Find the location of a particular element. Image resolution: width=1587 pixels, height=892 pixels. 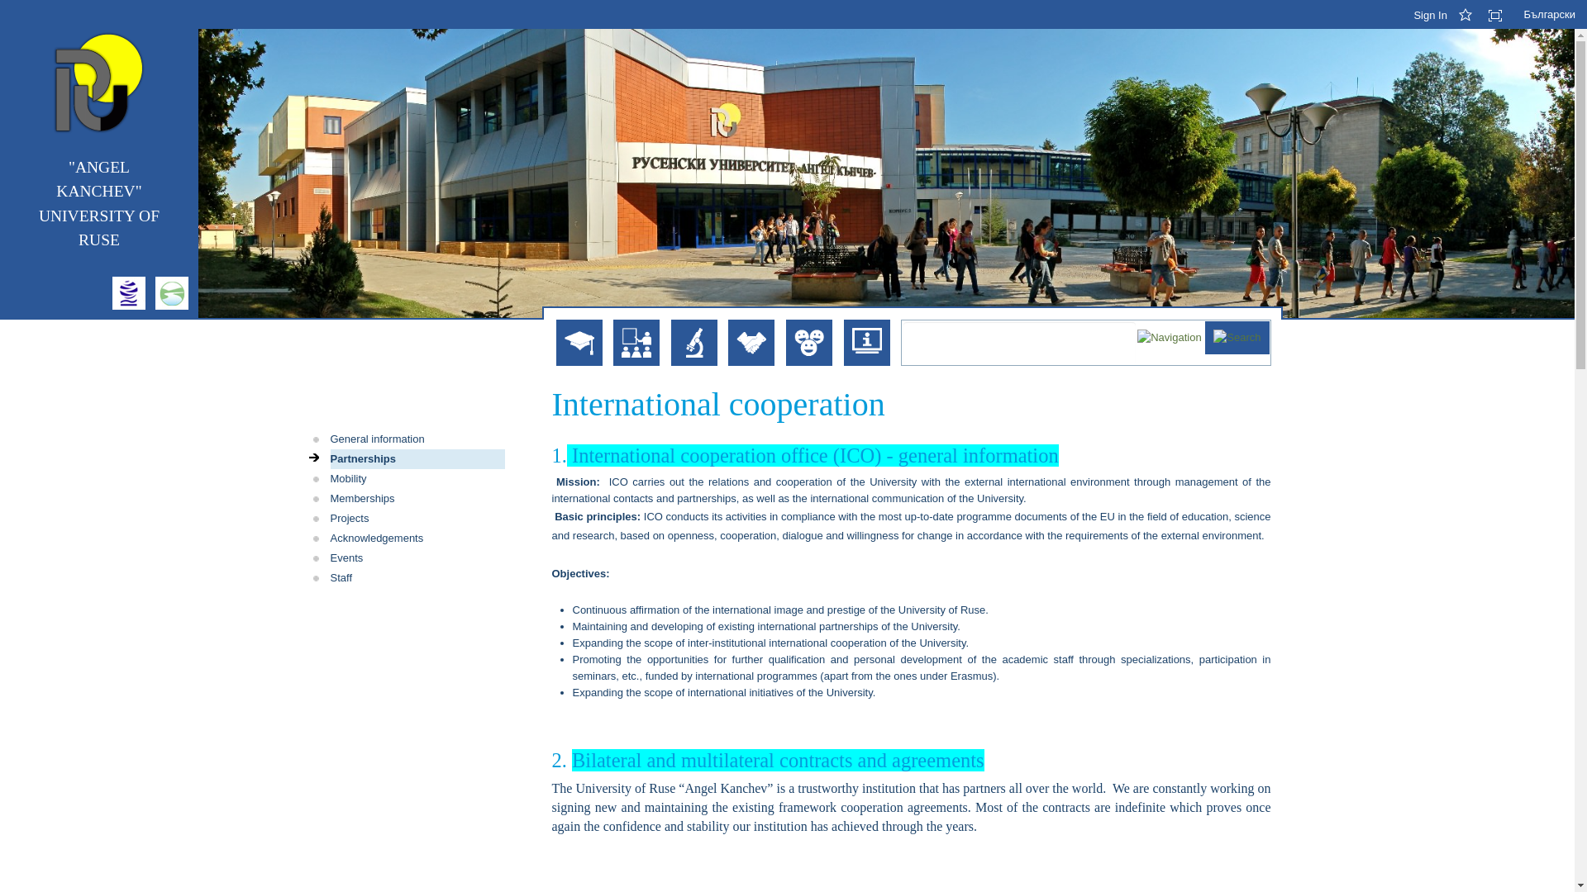

Focus on Content is located at coordinates (1501, 15).